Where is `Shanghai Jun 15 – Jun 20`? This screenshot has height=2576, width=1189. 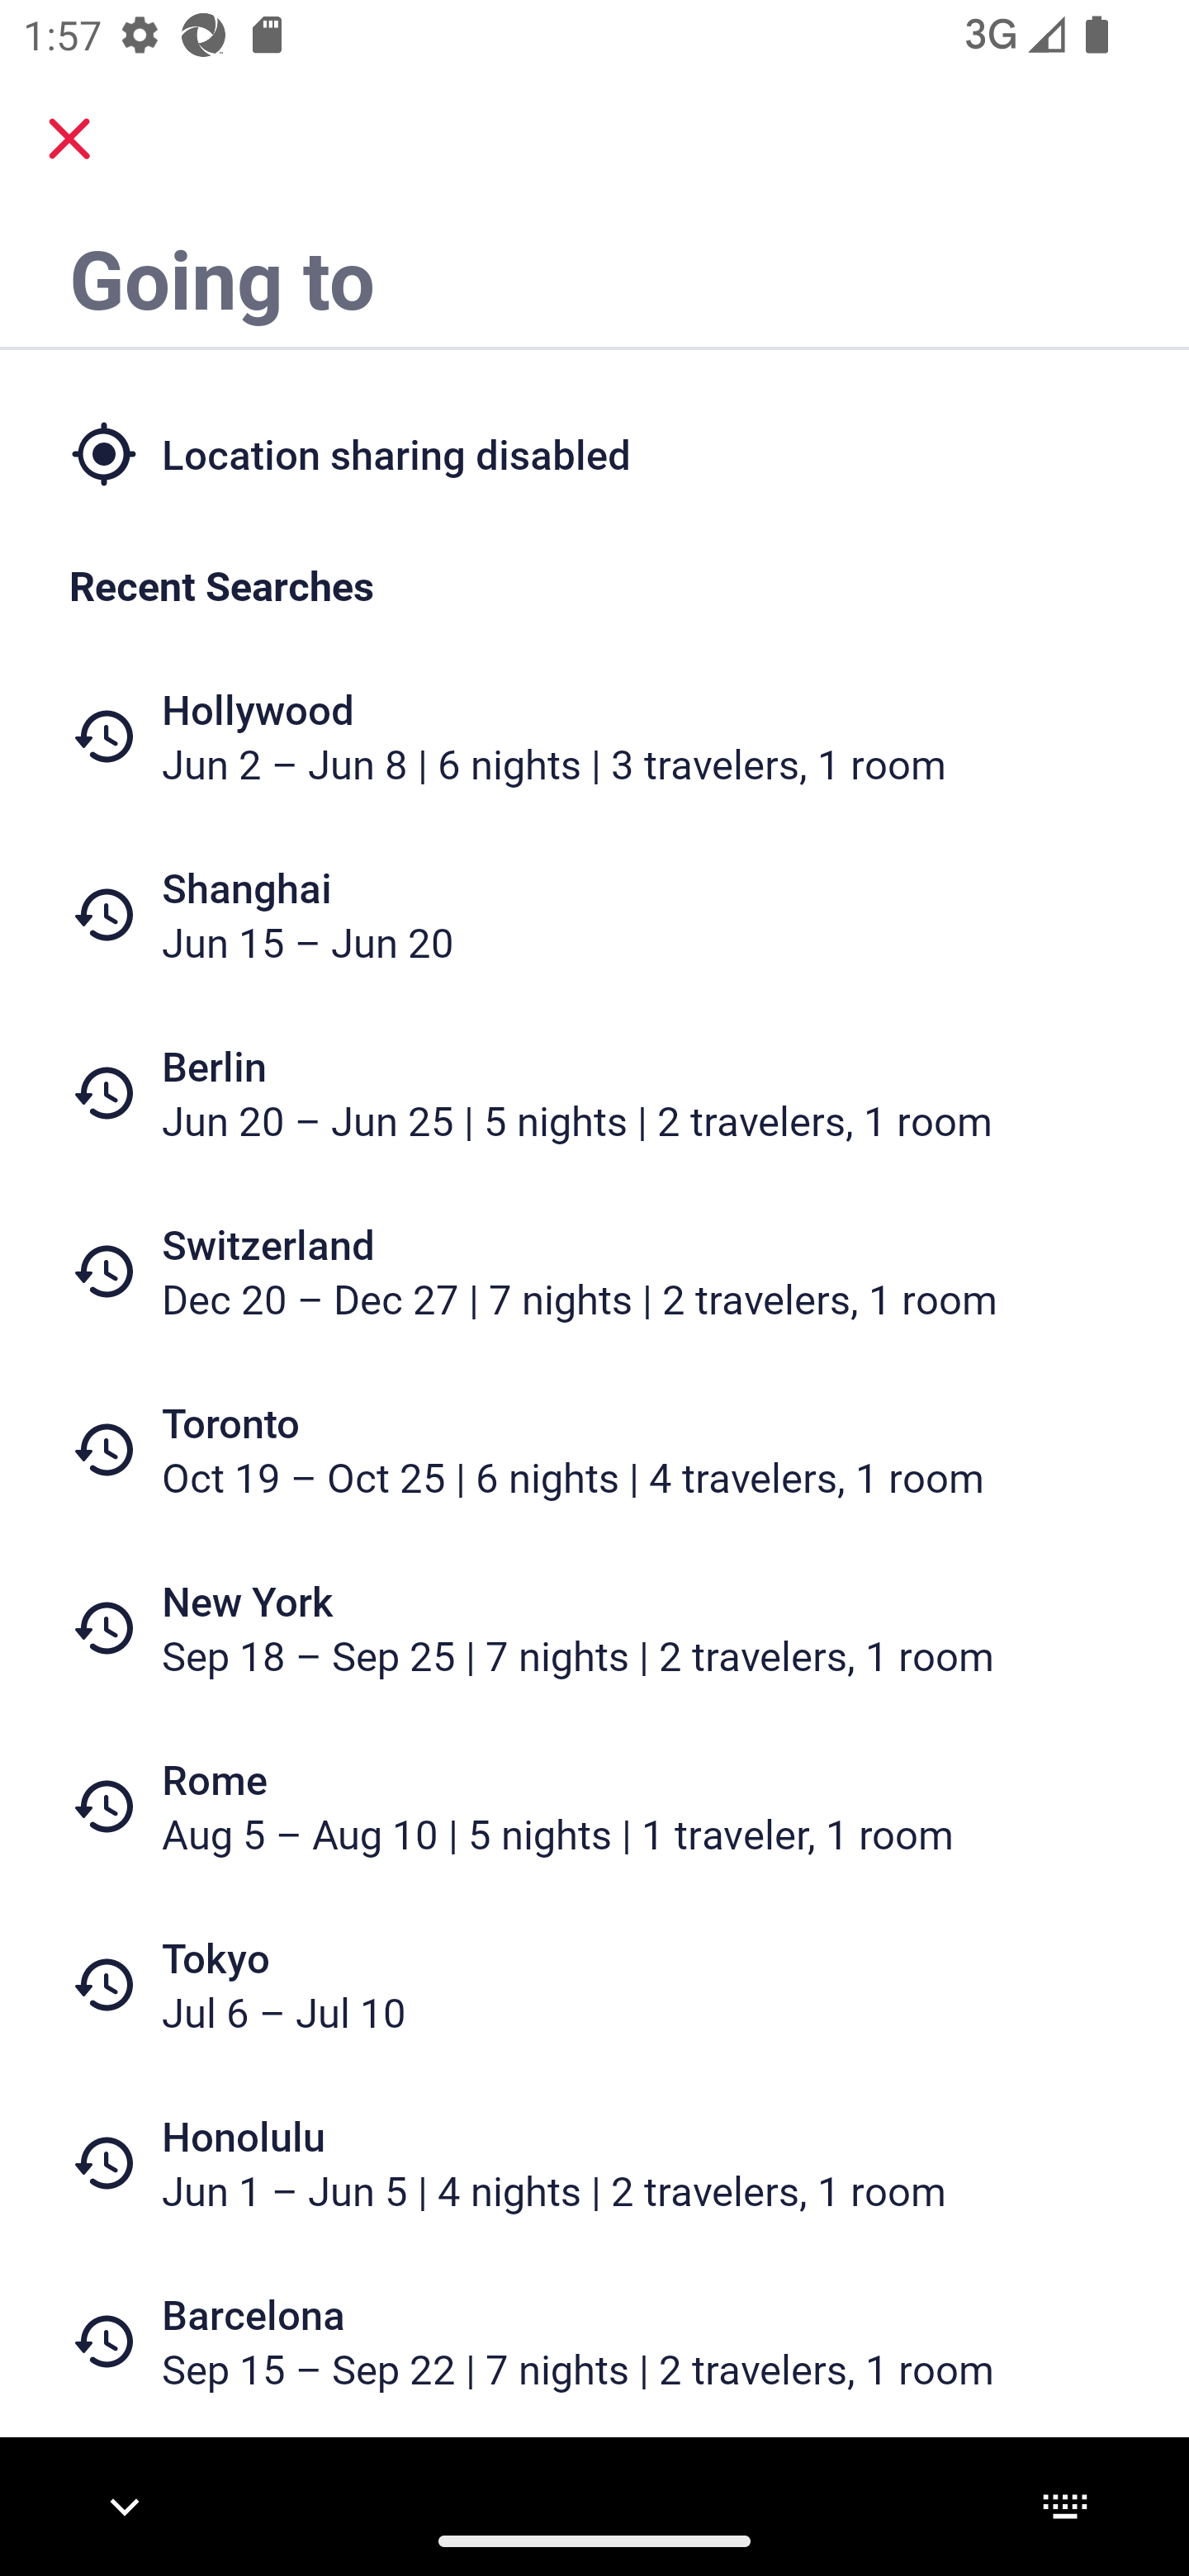
Shanghai Jun 15 – Jun 20 is located at coordinates (594, 915).